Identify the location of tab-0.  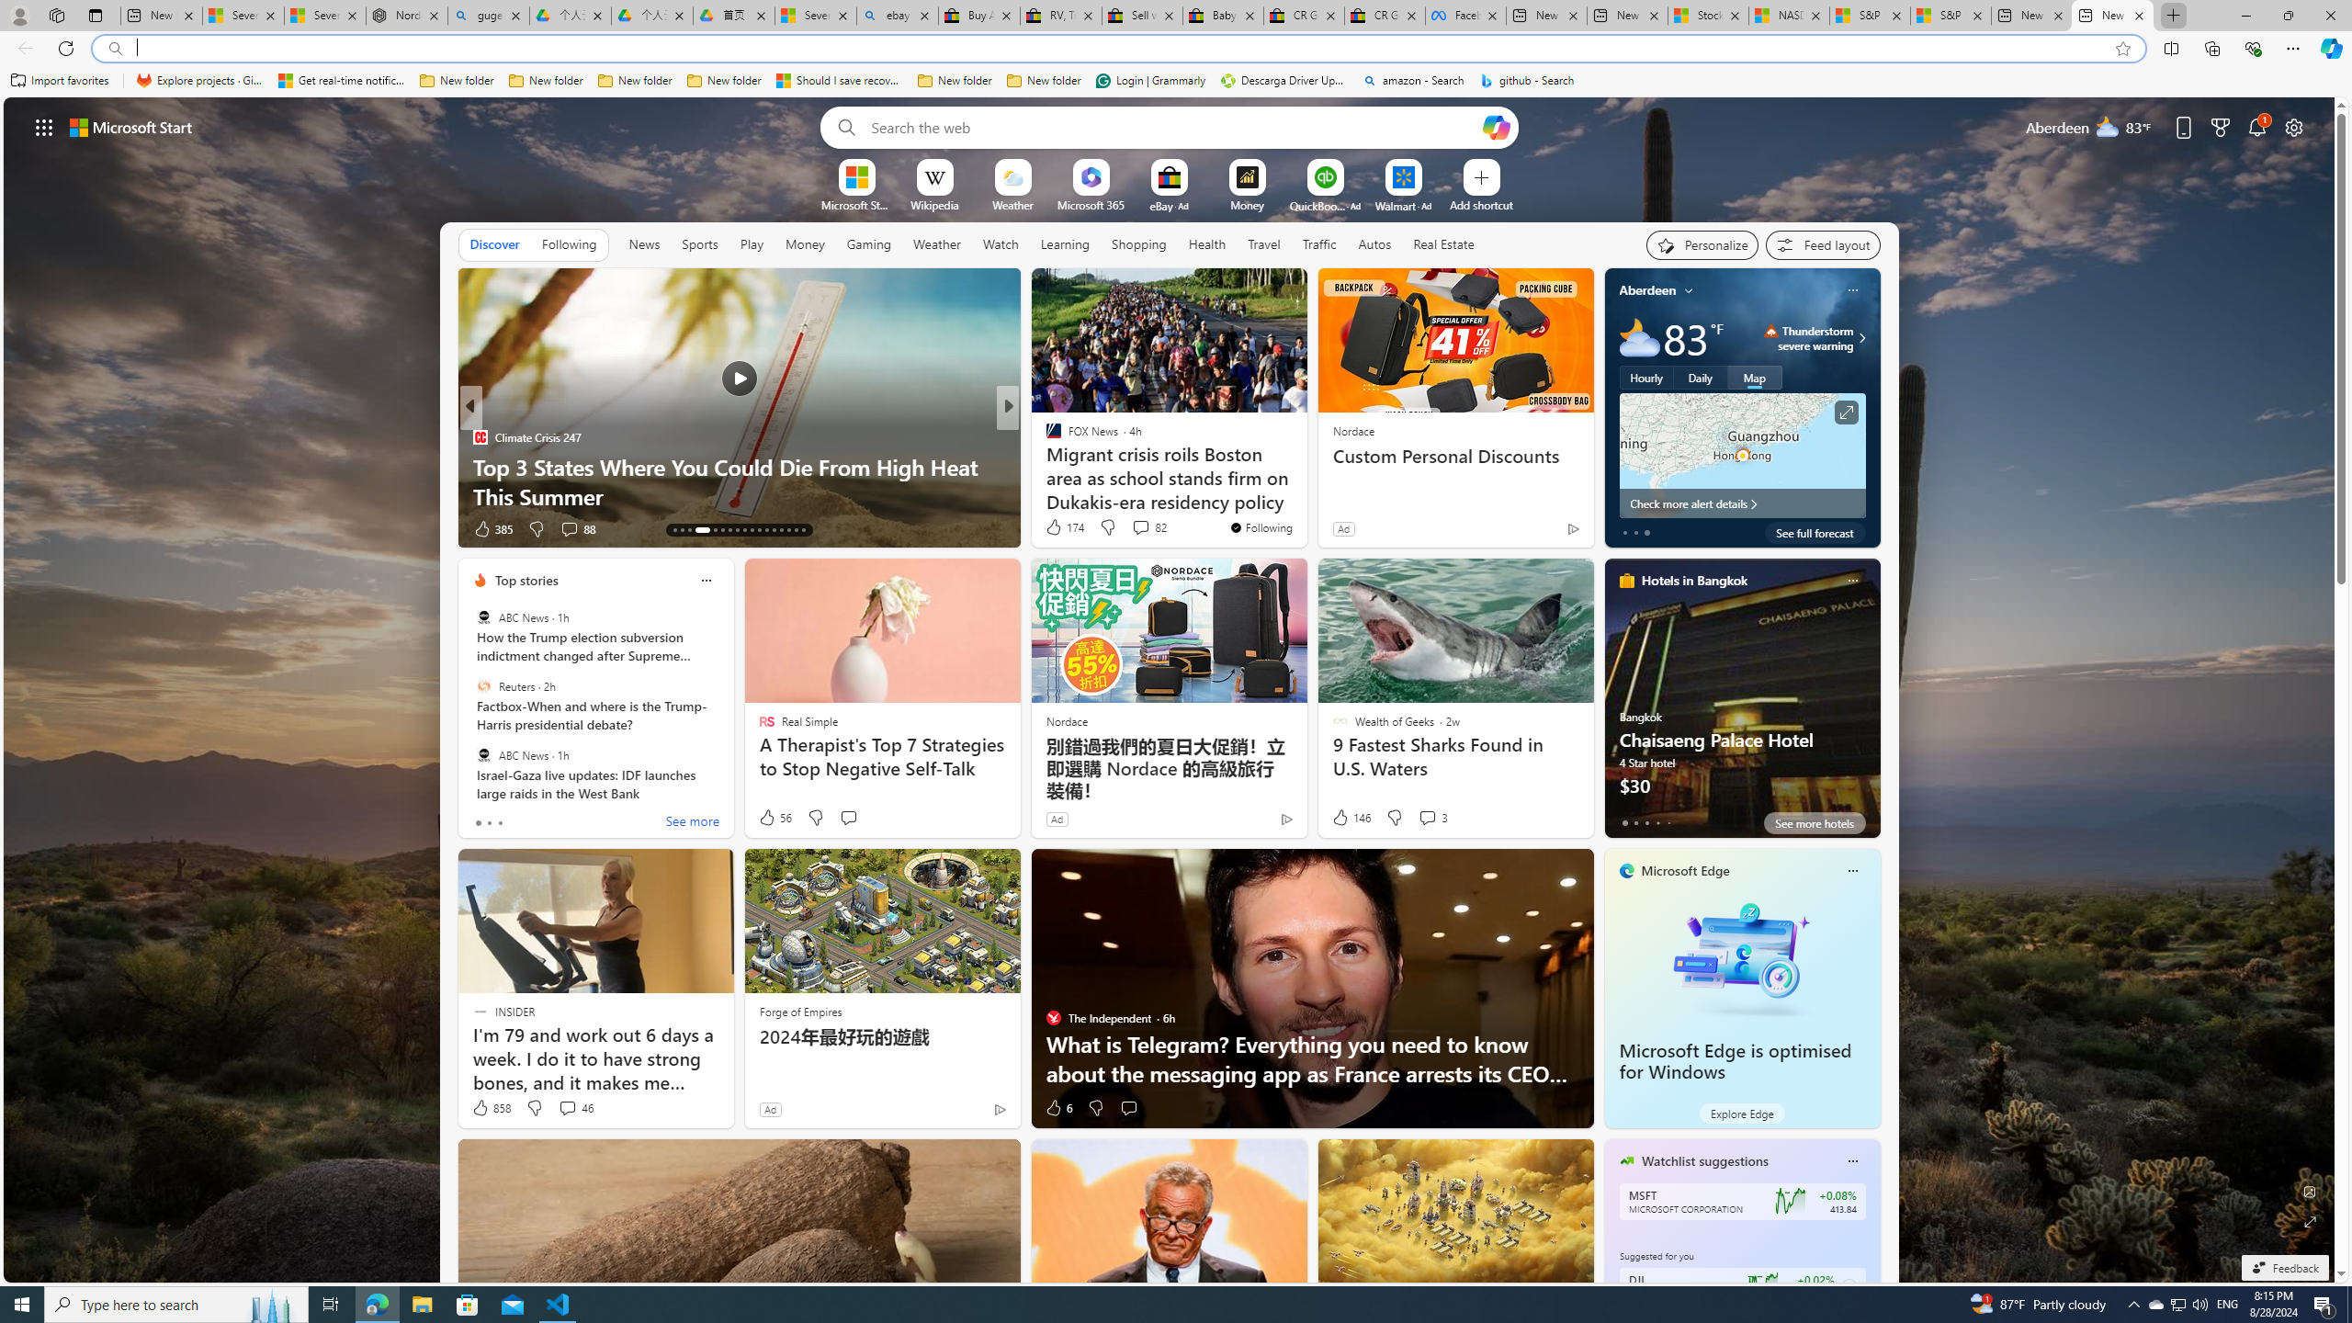
(1624, 822).